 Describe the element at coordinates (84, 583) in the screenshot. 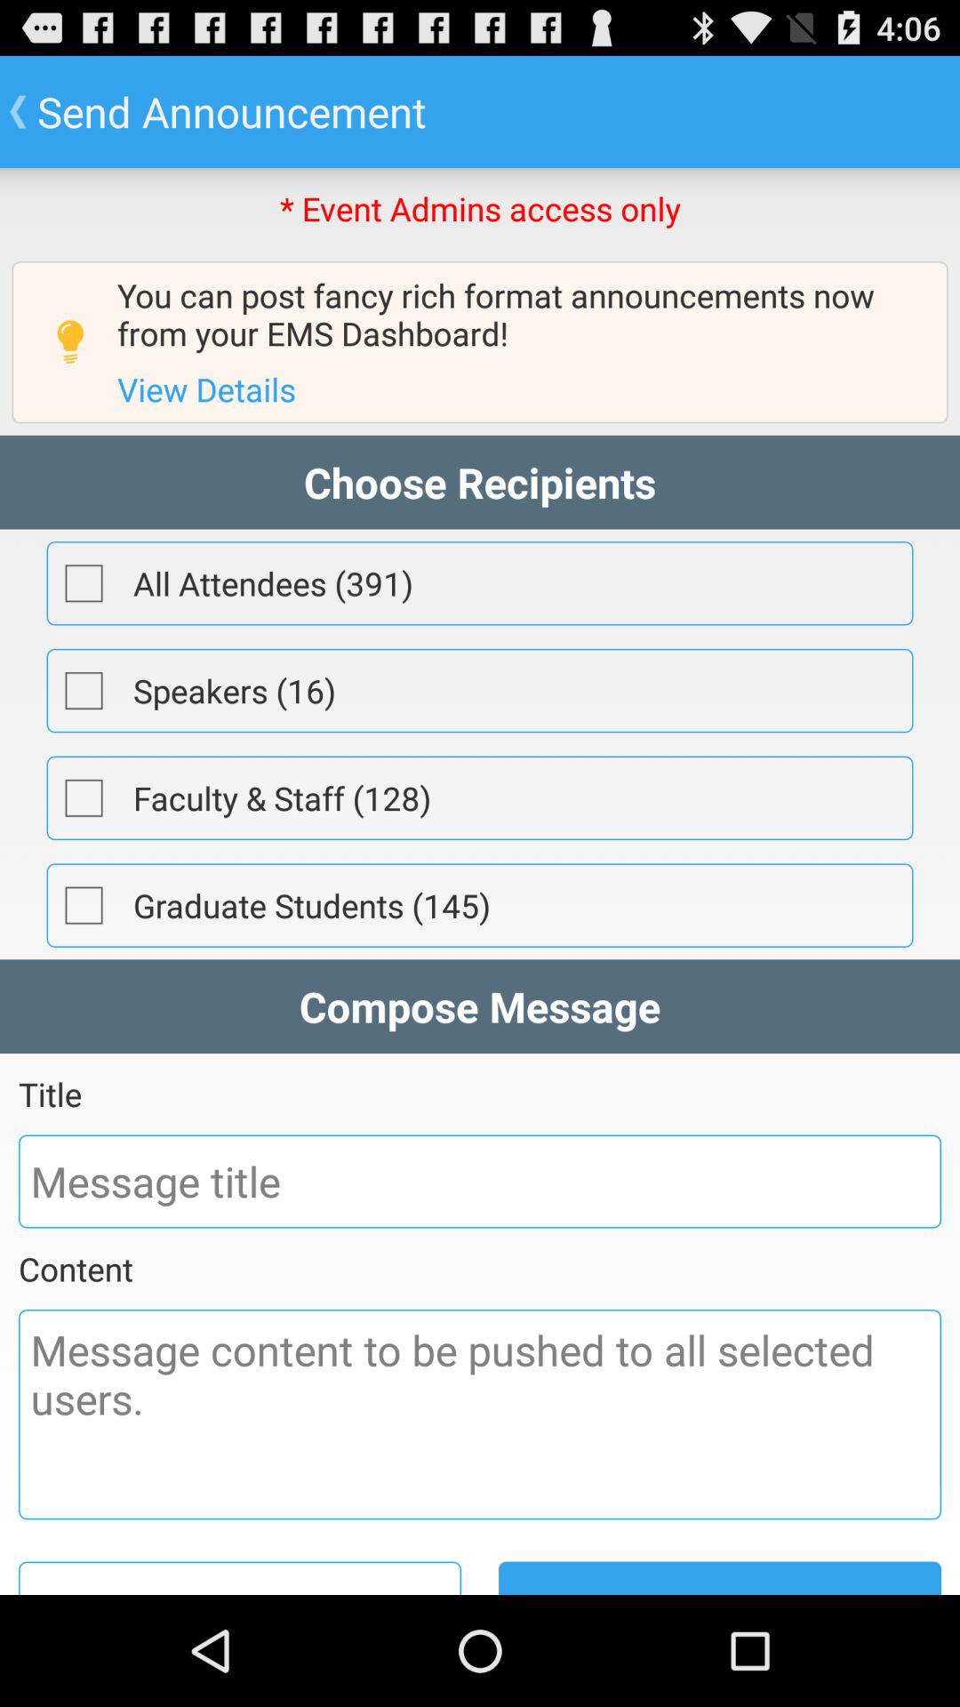

I see `select option` at that location.